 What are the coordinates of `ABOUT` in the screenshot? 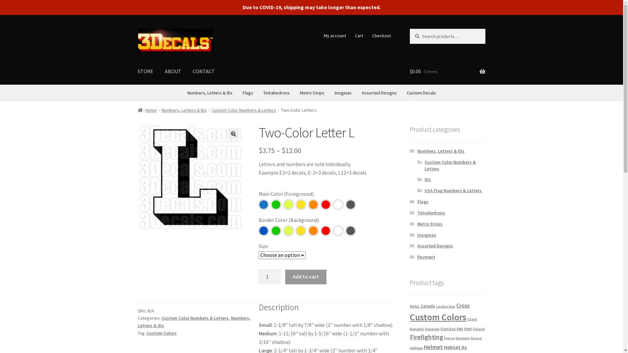 It's located at (173, 72).